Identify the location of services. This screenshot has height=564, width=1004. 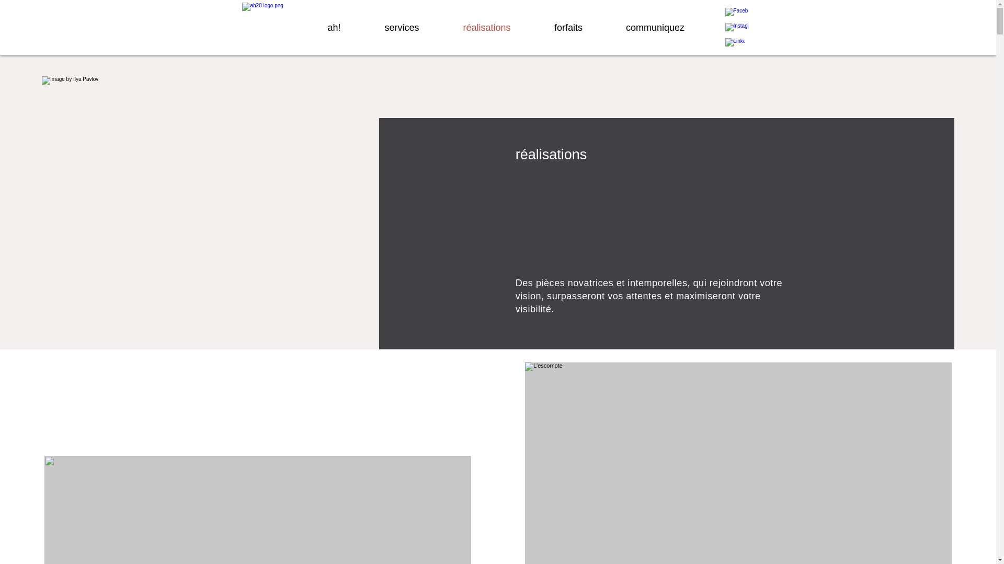
(402, 27).